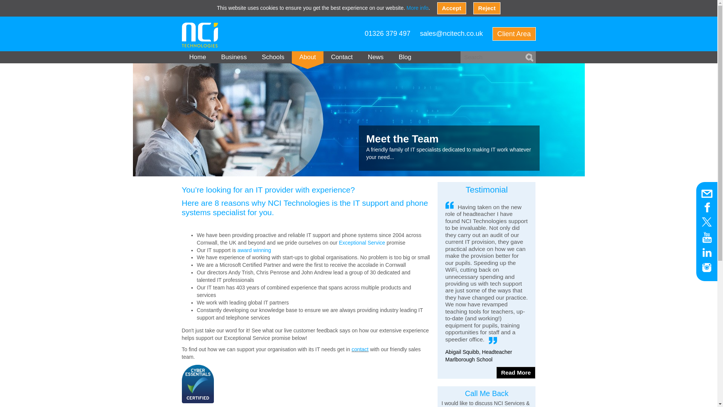  I want to click on Contact, so click(342, 57).